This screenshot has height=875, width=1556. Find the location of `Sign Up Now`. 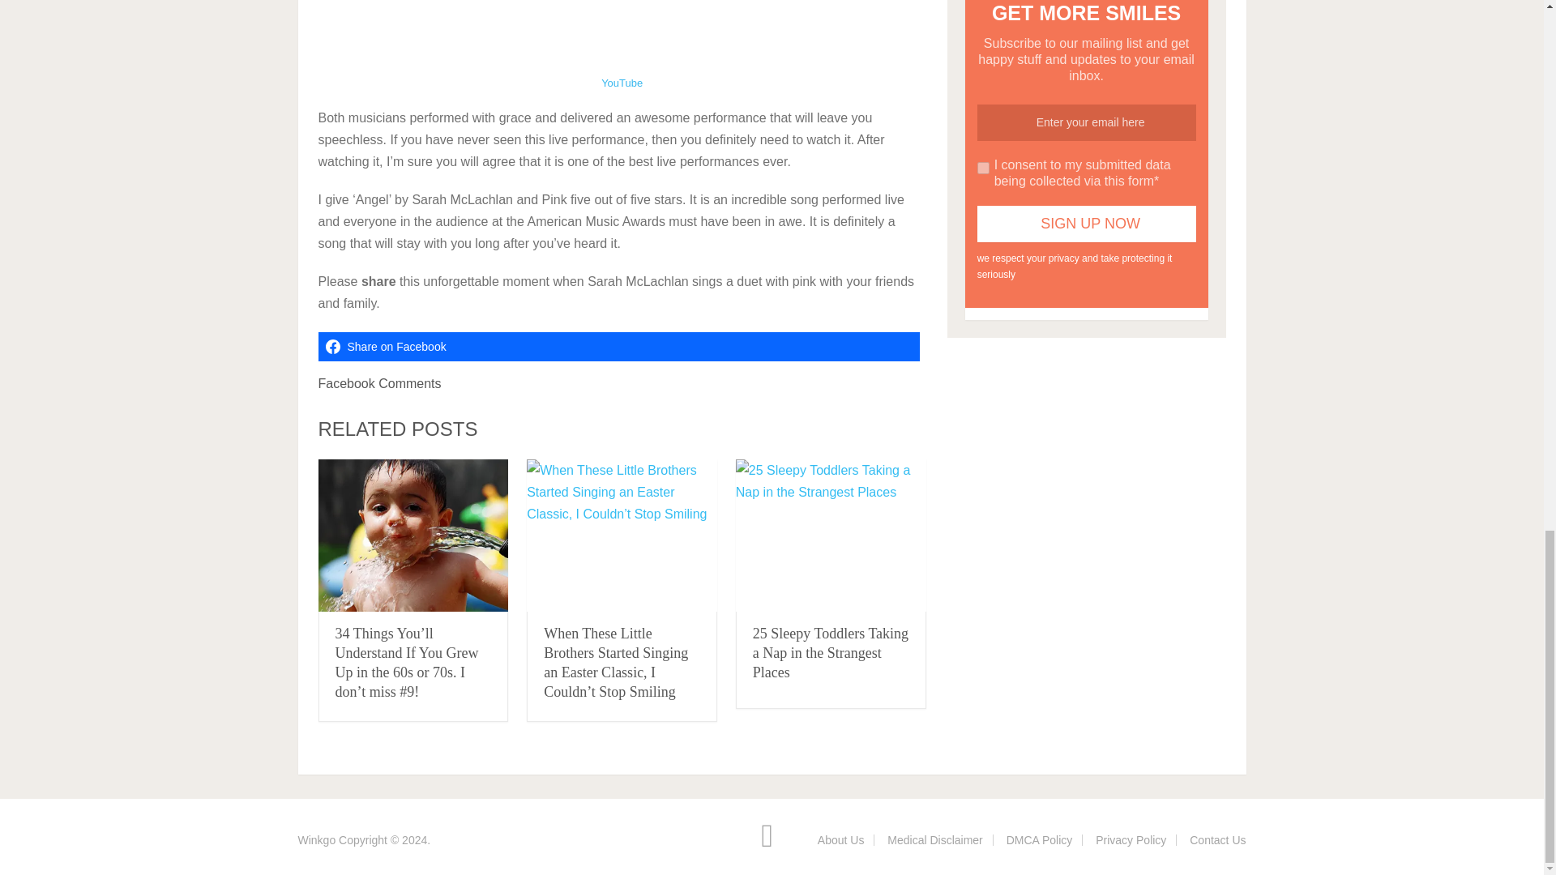

Sign Up Now is located at coordinates (1086, 224).